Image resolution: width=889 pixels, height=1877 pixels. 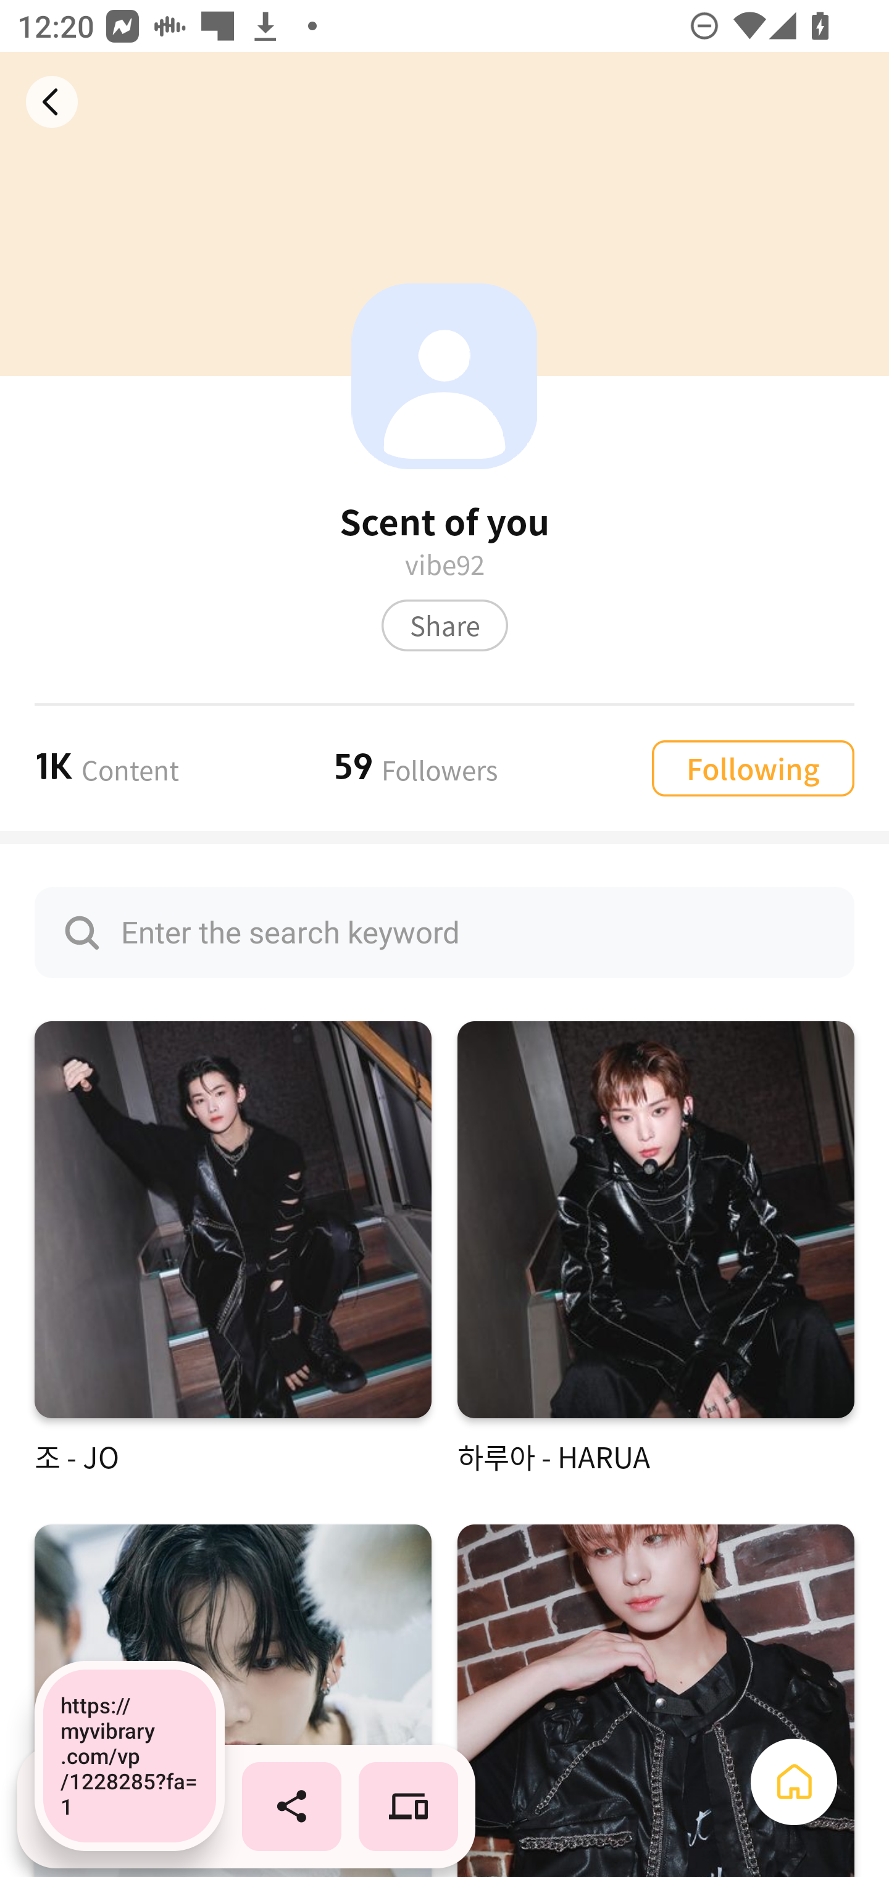 What do you see at coordinates (753, 767) in the screenshot?
I see `Following` at bounding box center [753, 767].